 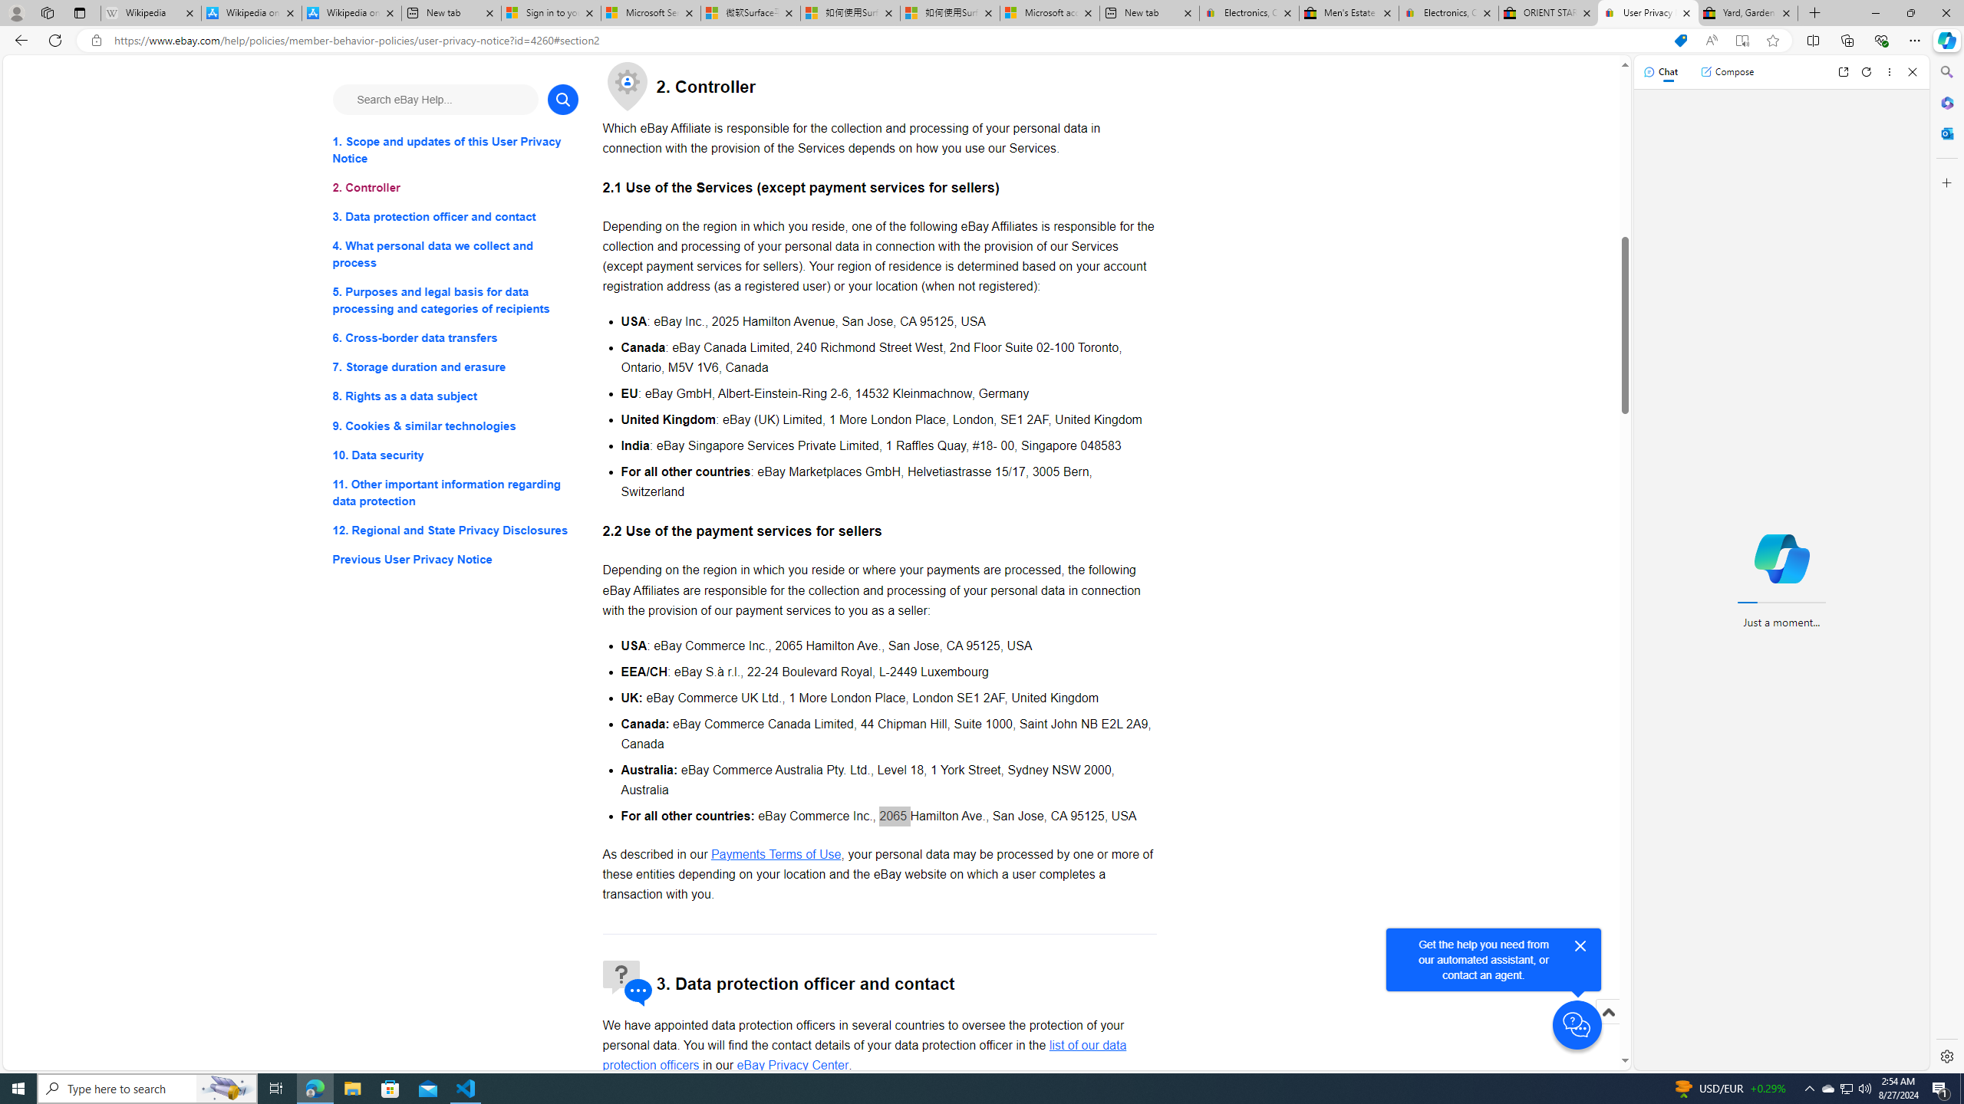 What do you see at coordinates (456, 218) in the screenshot?
I see `3. Data protection officer and contact` at bounding box center [456, 218].